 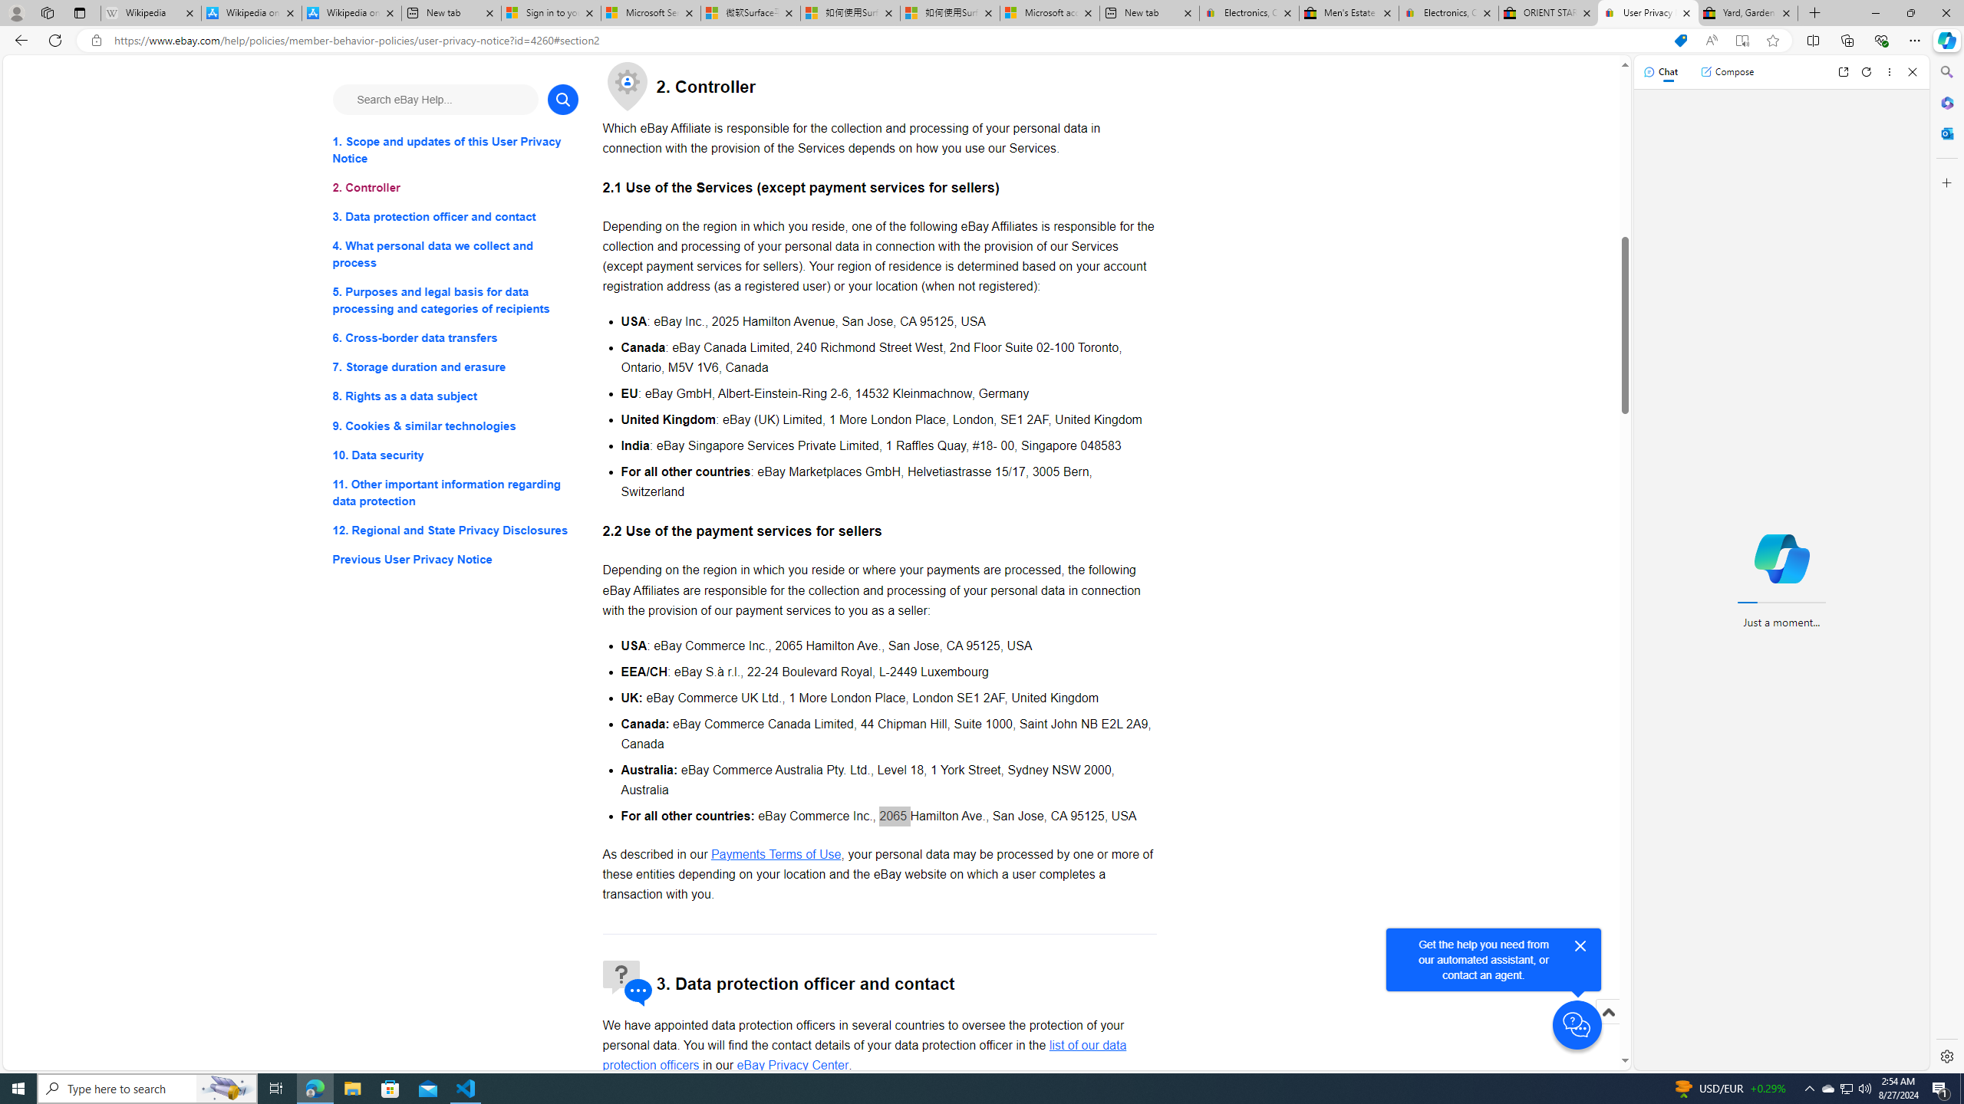 What do you see at coordinates (456, 218) in the screenshot?
I see `3. Data protection officer and contact` at bounding box center [456, 218].